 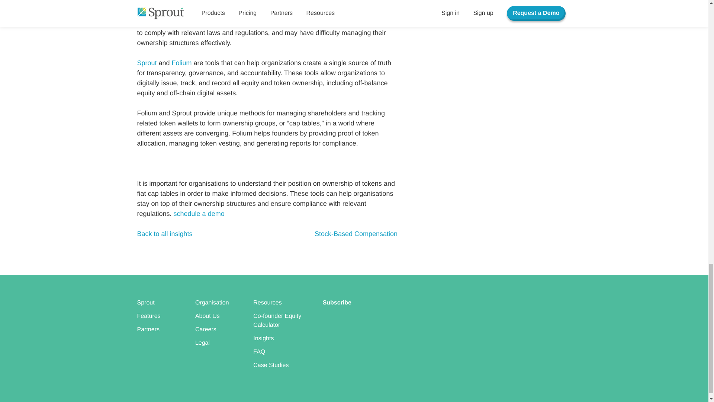 What do you see at coordinates (205, 329) in the screenshot?
I see `Careers` at bounding box center [205, 329].